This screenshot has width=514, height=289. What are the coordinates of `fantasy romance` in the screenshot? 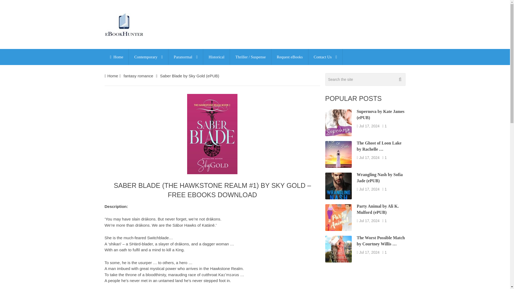 It's located at (138, 76).